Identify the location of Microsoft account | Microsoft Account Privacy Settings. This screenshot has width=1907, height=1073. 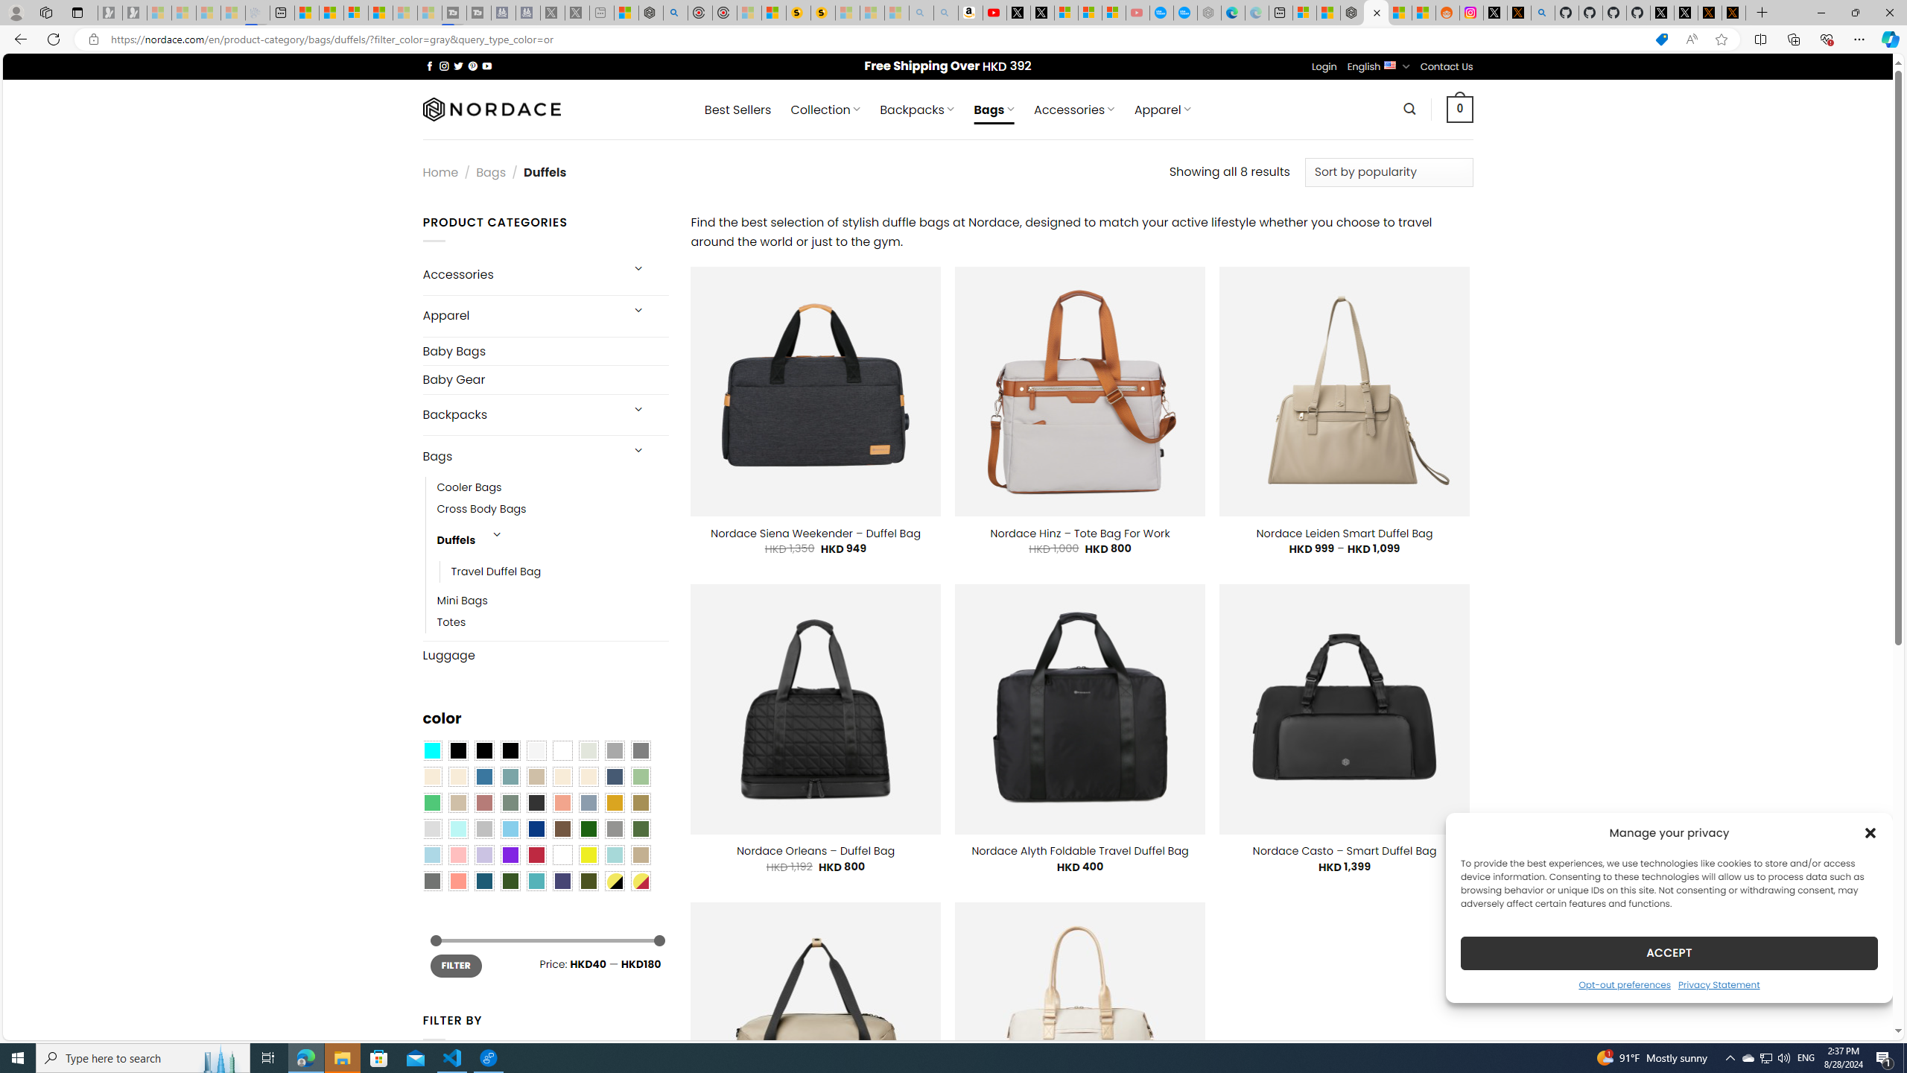
(1305, 13).